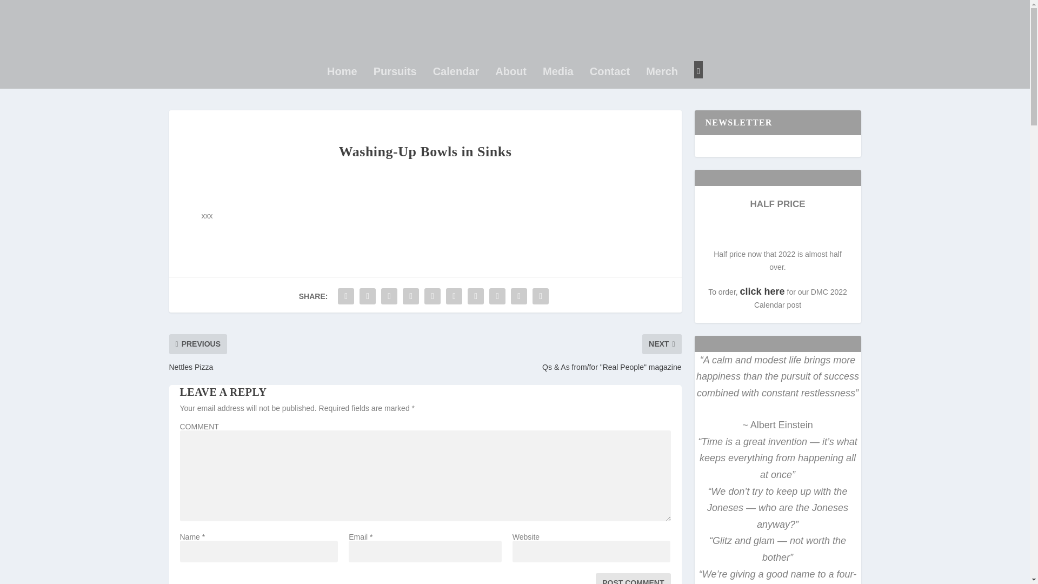 This screenshot has width=1038, height=584. What do you see at coordinates (540, 296) in the screenshot?
I see `Share "Washing-Up Bowls in Sinks" via Print` at bounding box center [540, 296].